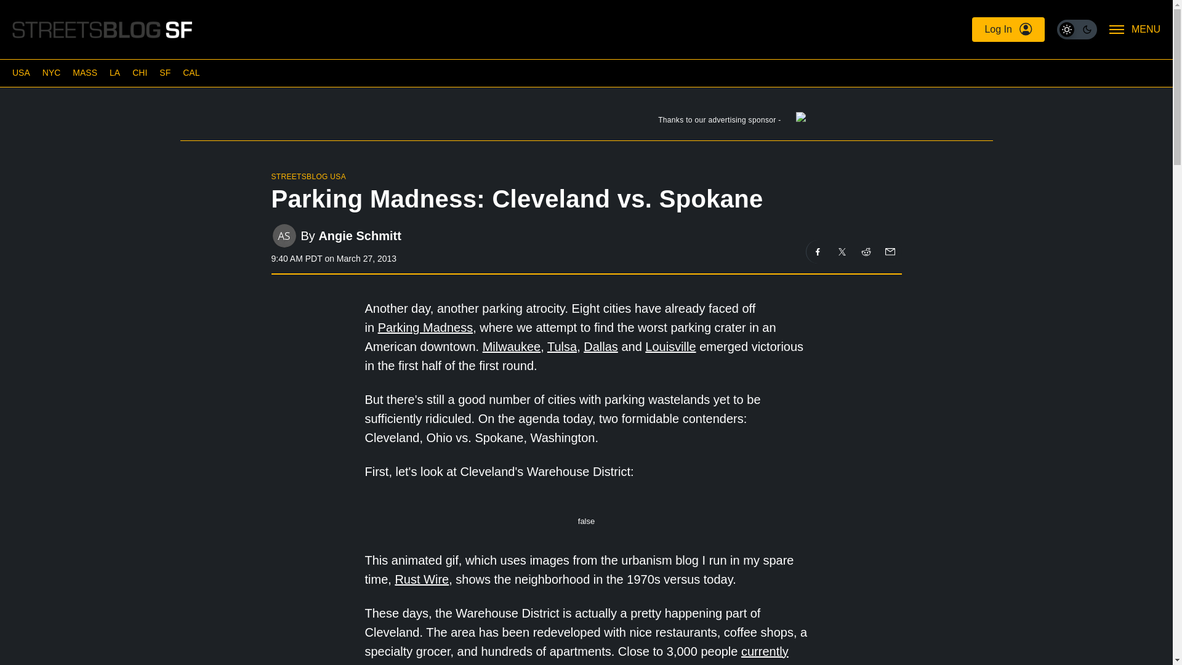  I want to click on Louisville, so click(670, 346).